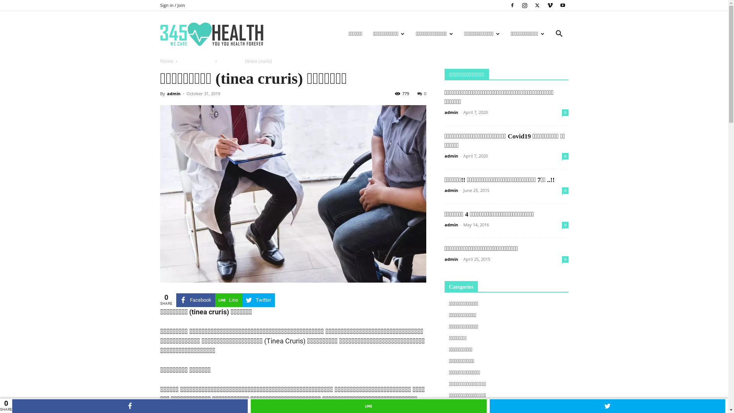  What do you see at coordinates (451, 190) in the screenshot?
I see `admin` at bounding box center [451, 190].